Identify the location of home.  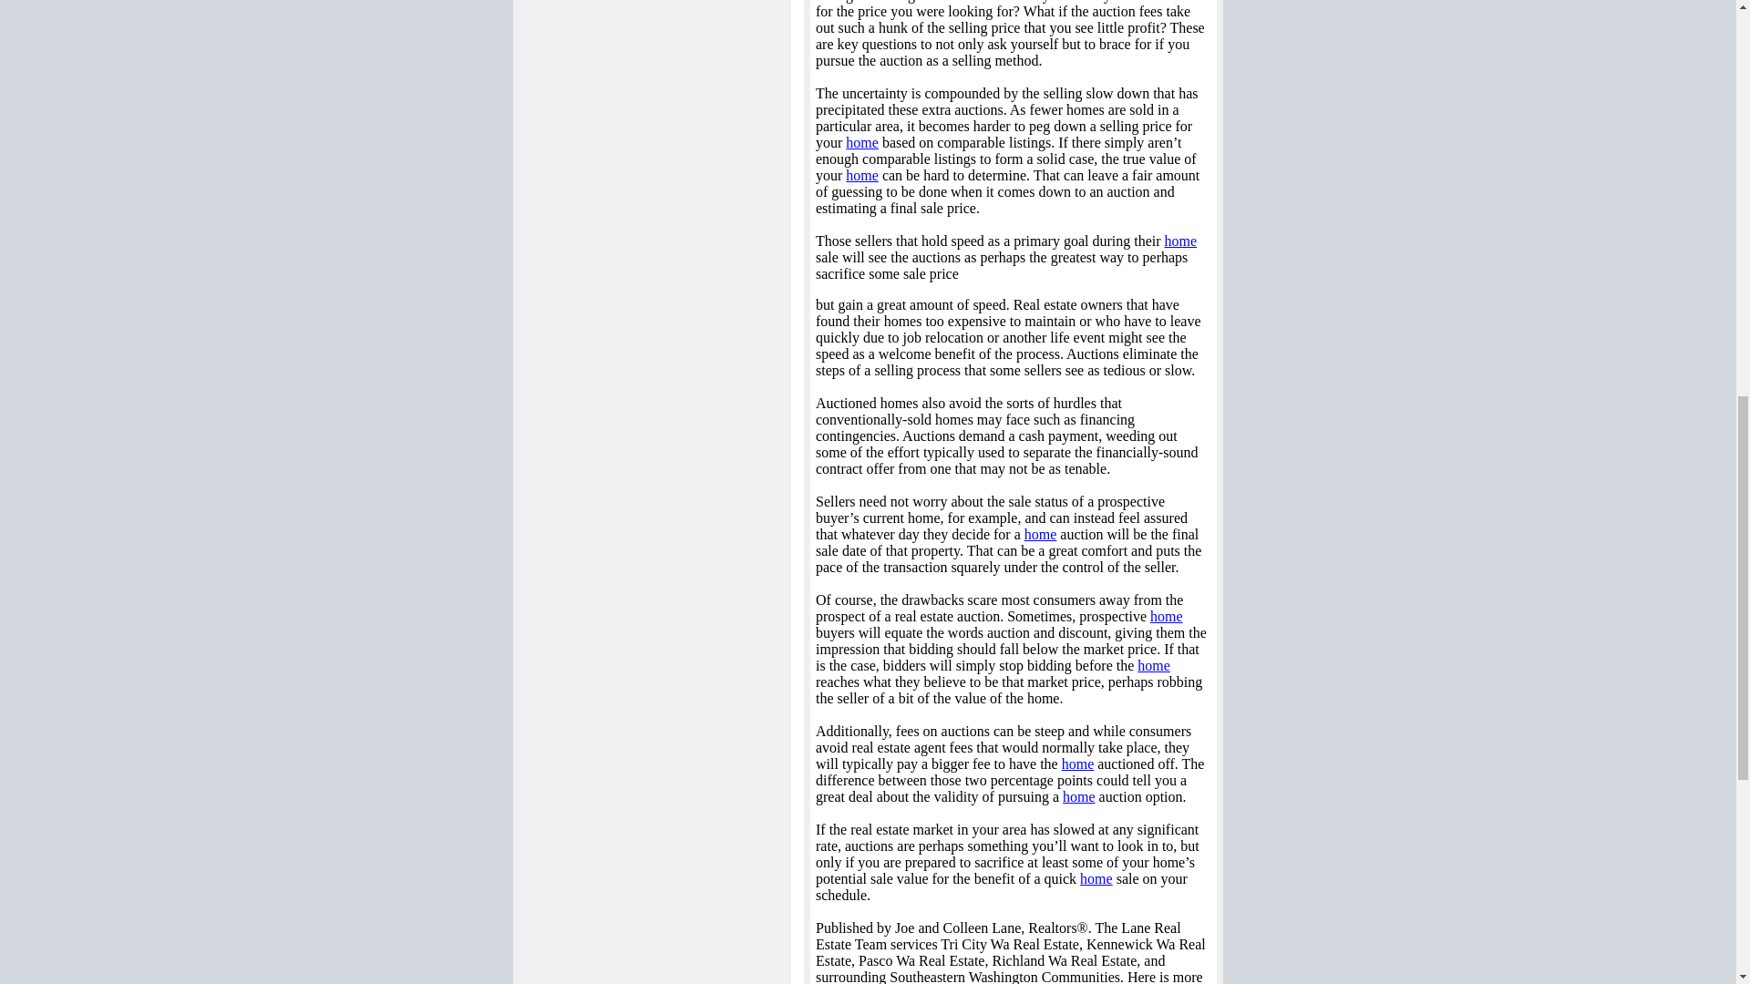
(1096, 878).